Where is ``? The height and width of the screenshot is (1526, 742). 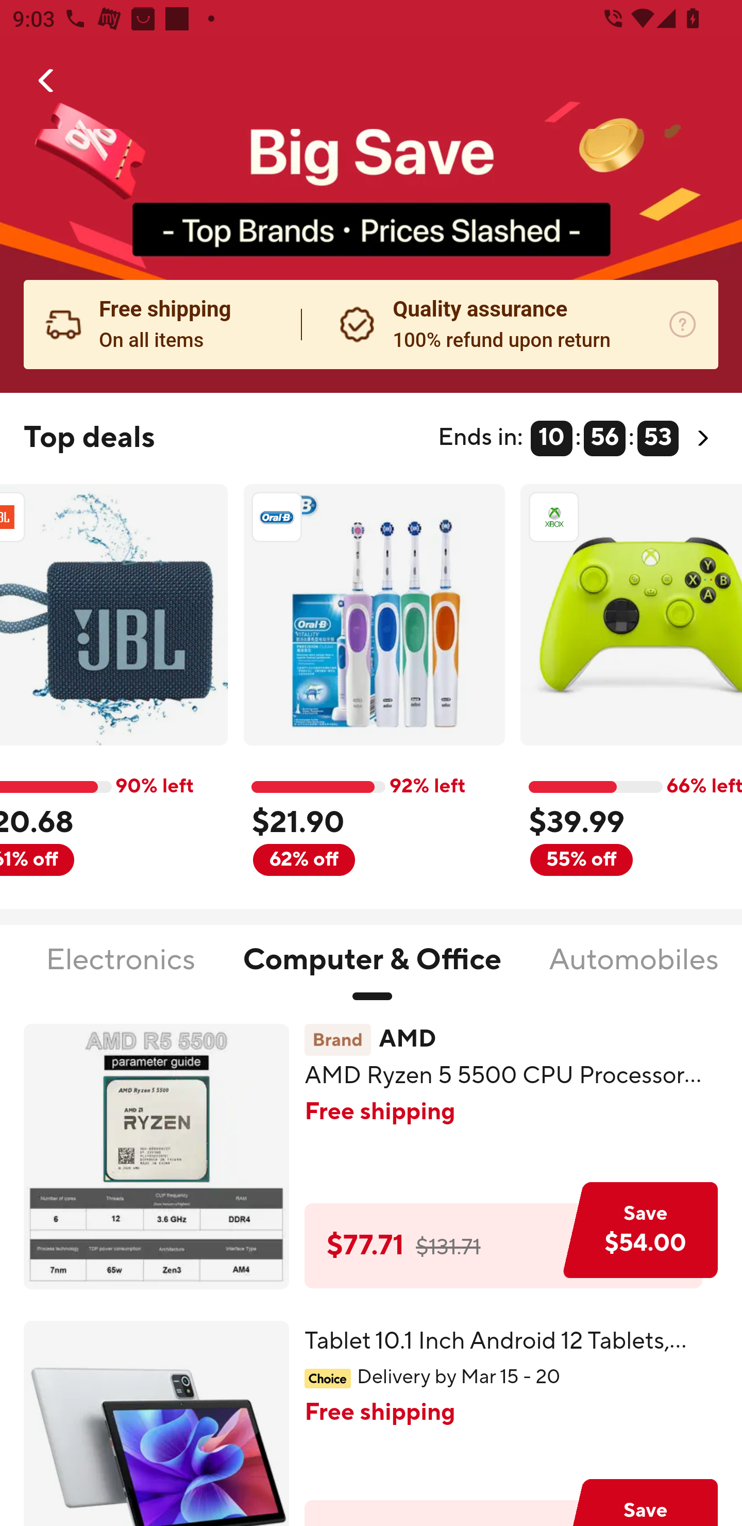  is located at coordinates (47, 80).